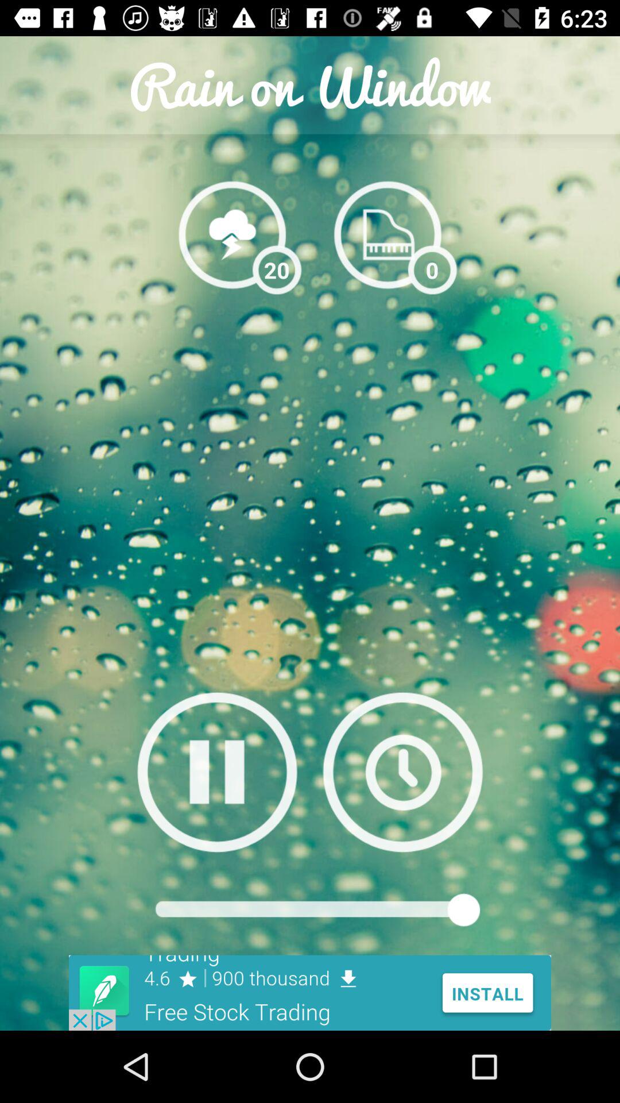 This screenshot has height=1103, width=620. Describe the element at coordinates (310, 993) in the screenshot. I see `advertisement banner` at that location.